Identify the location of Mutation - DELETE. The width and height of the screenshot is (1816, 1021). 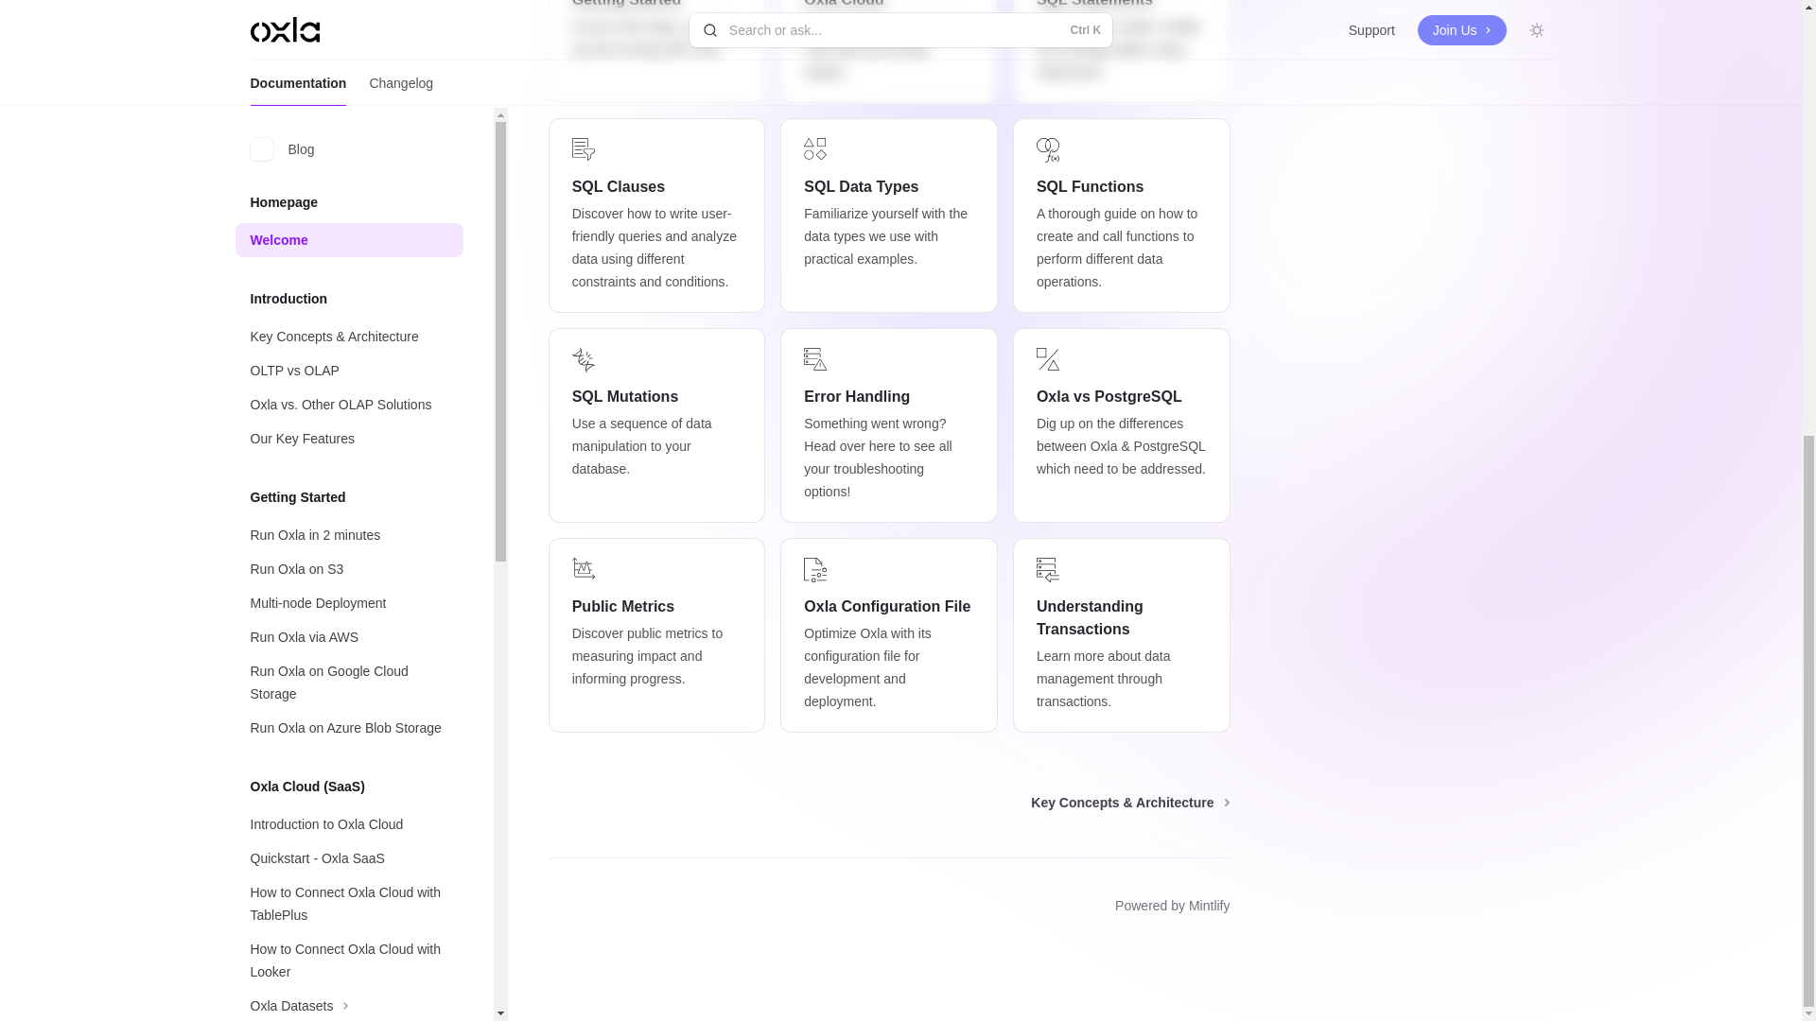
(348, 715).